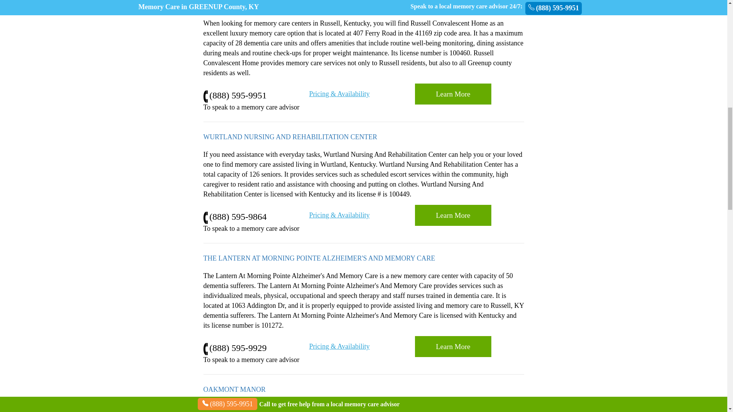  I want to click on Learn More, so click(453, 215).